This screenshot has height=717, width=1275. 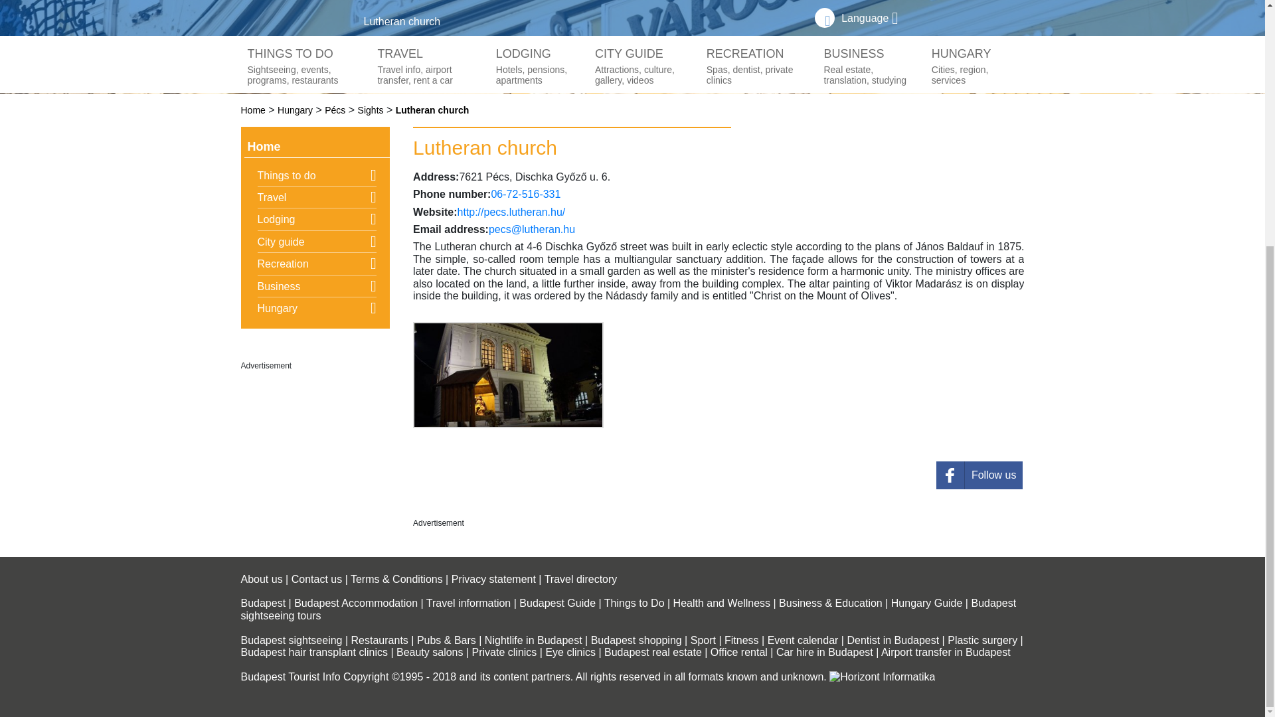 I want to click on Home, so click(x=252, y=110).